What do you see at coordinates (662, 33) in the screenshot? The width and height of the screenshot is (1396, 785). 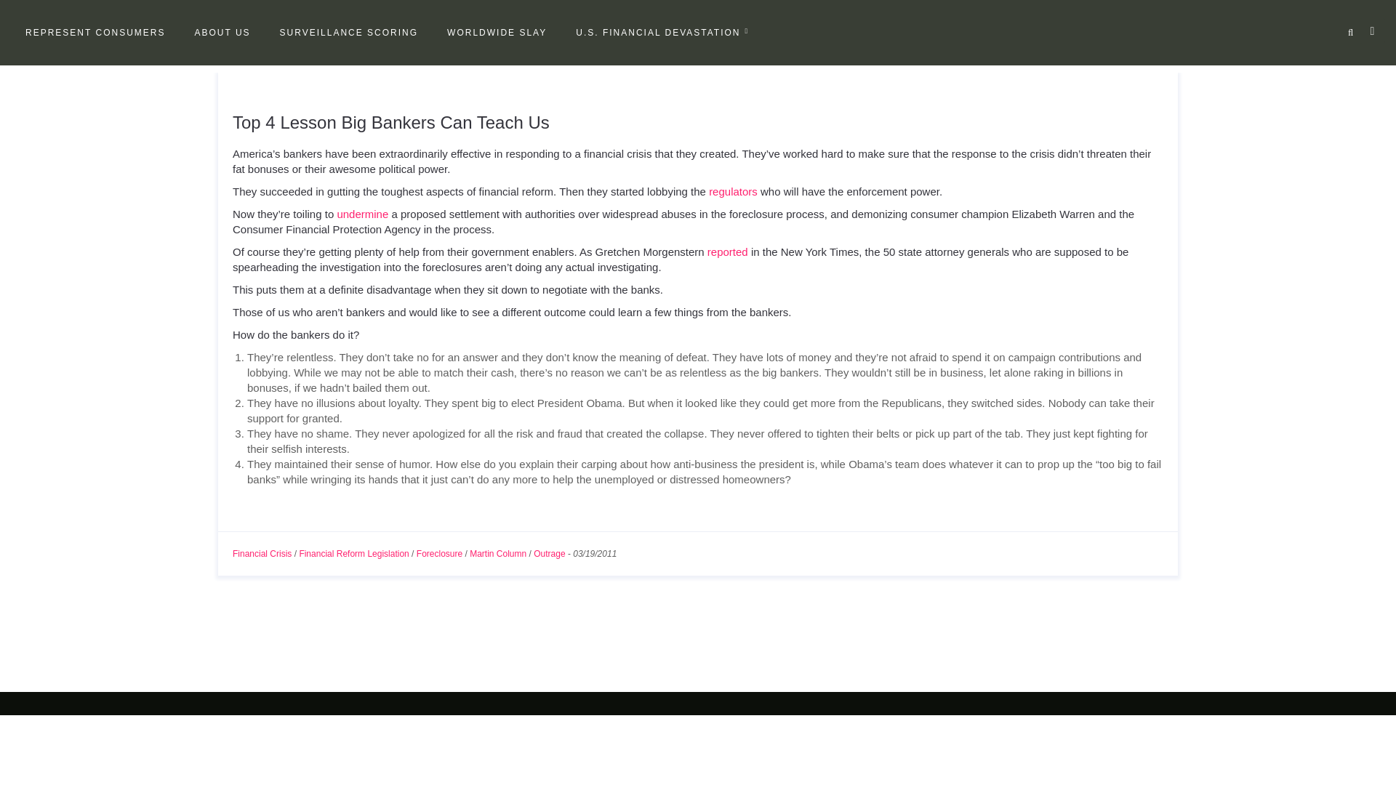 I see `U.S. FINANCIAL DEVASTATION` at bounding box center [662, 33].